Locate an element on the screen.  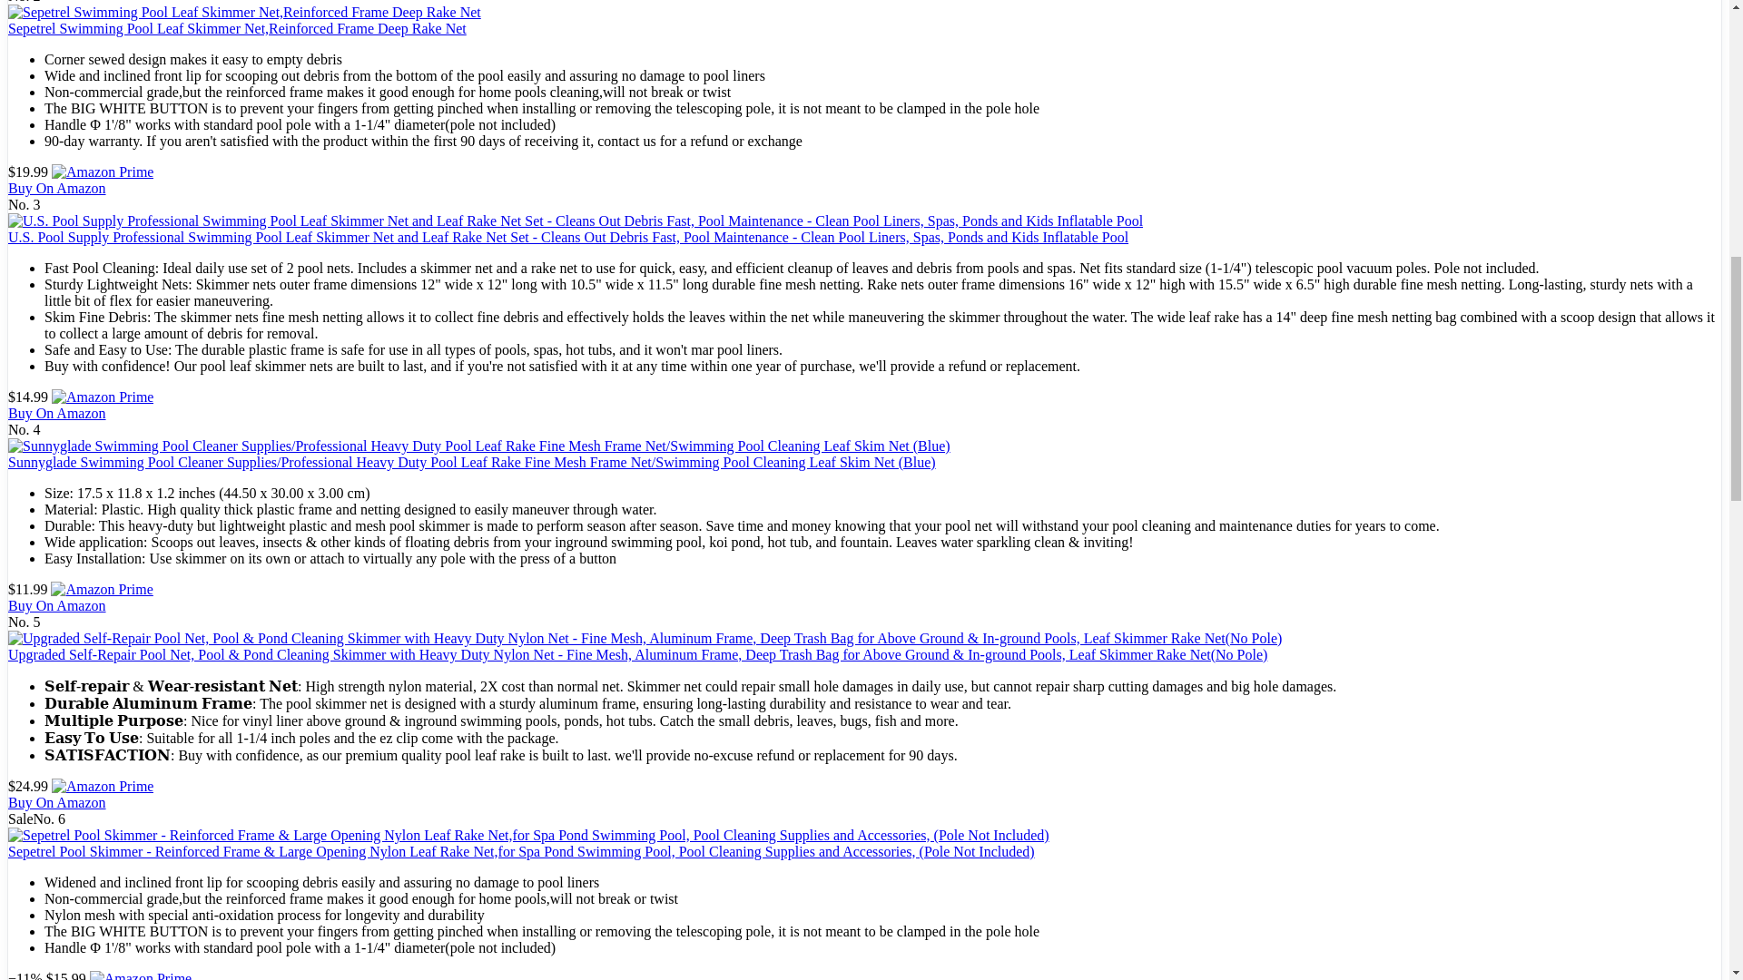
Buy On Amazon is located at coordinates (57, 802).